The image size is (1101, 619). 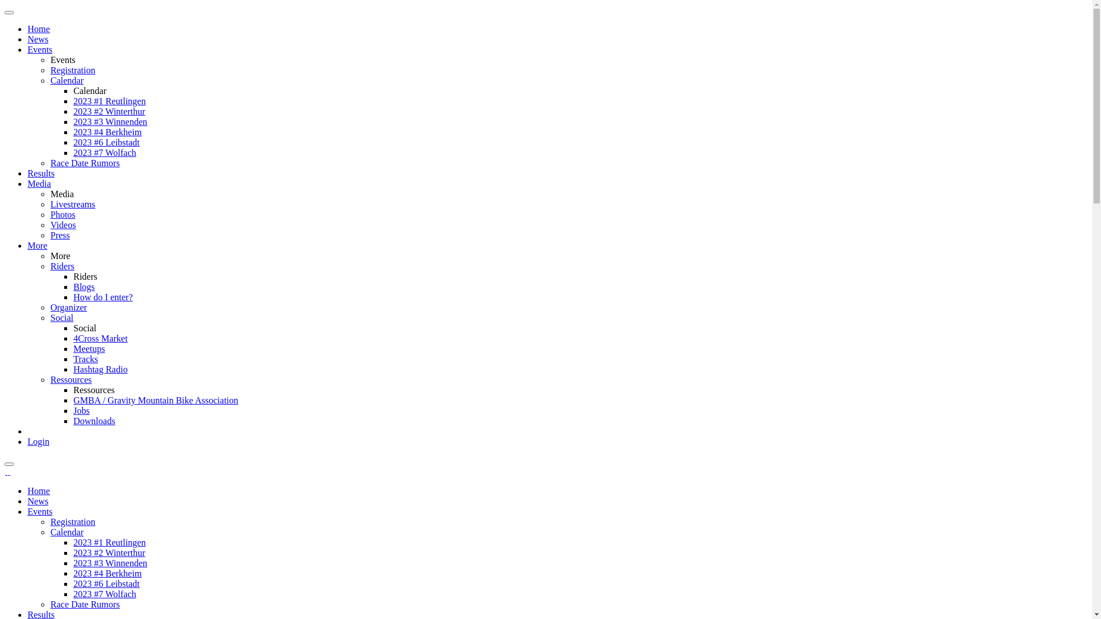 What do you see at coordinates (109, 553) in the screenshot?
I see `2023 #2 Winterthur` at bounding box center [109, 553].